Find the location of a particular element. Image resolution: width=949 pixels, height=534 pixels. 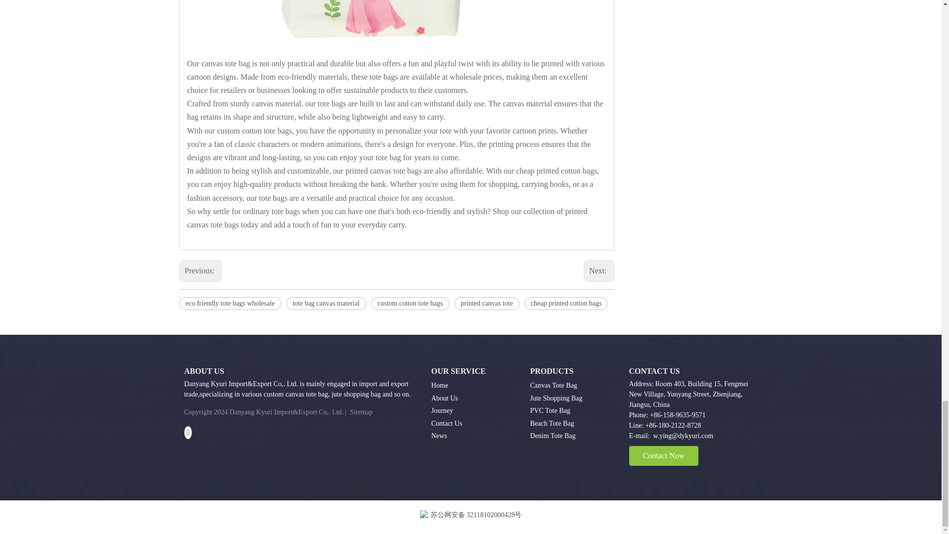

Facebook is located at coordinates (188, 432).